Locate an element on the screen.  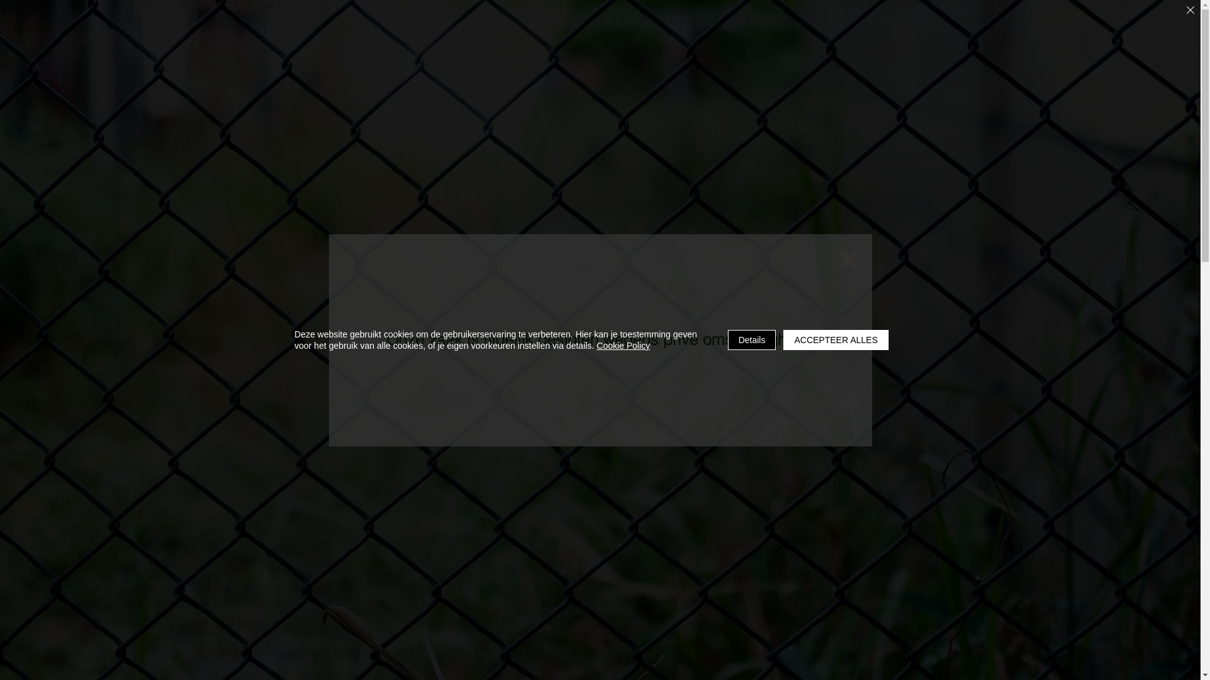
poorten@telenet.be is located at coordinates (600, 305).